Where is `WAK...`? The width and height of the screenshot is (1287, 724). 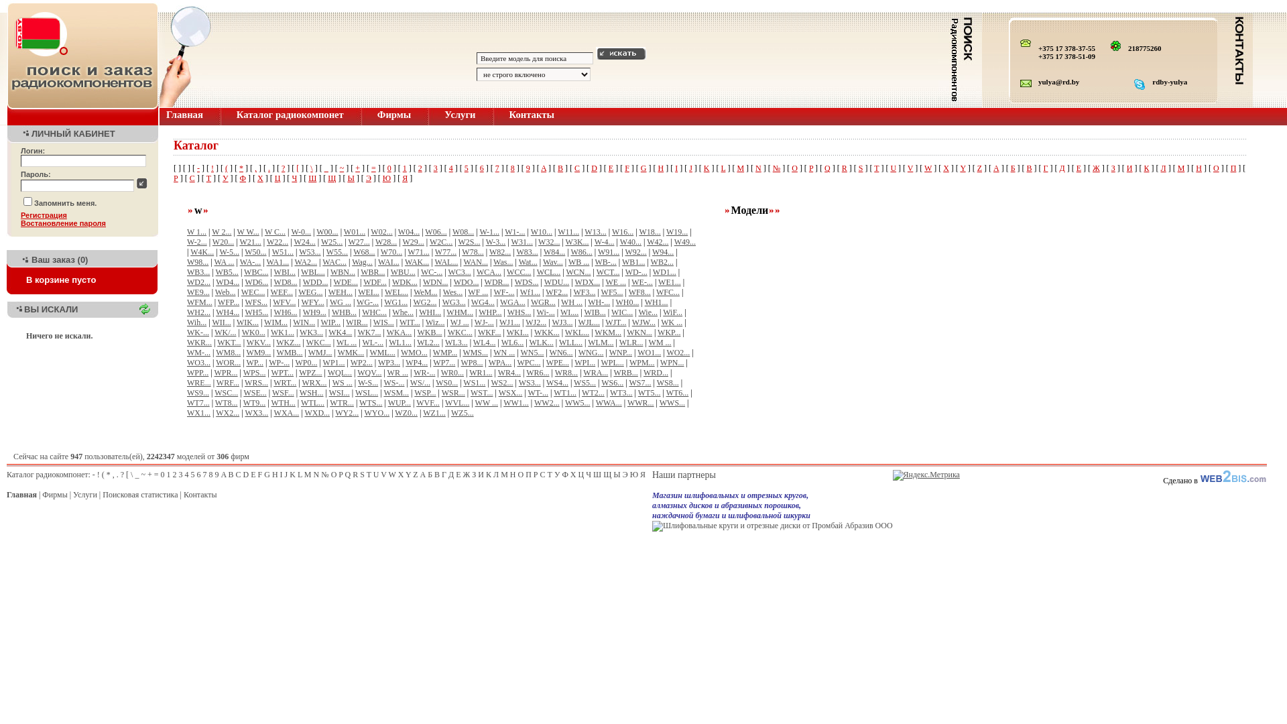
WAK... is located at coordinates (417, 262).